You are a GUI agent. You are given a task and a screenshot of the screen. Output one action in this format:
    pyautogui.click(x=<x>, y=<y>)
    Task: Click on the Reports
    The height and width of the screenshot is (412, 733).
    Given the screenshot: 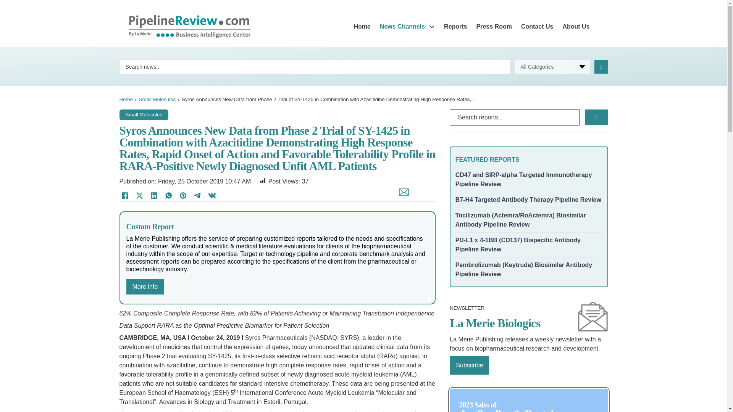 What is the action you would take?
    pyautogui.click(x=455, y=27)
    